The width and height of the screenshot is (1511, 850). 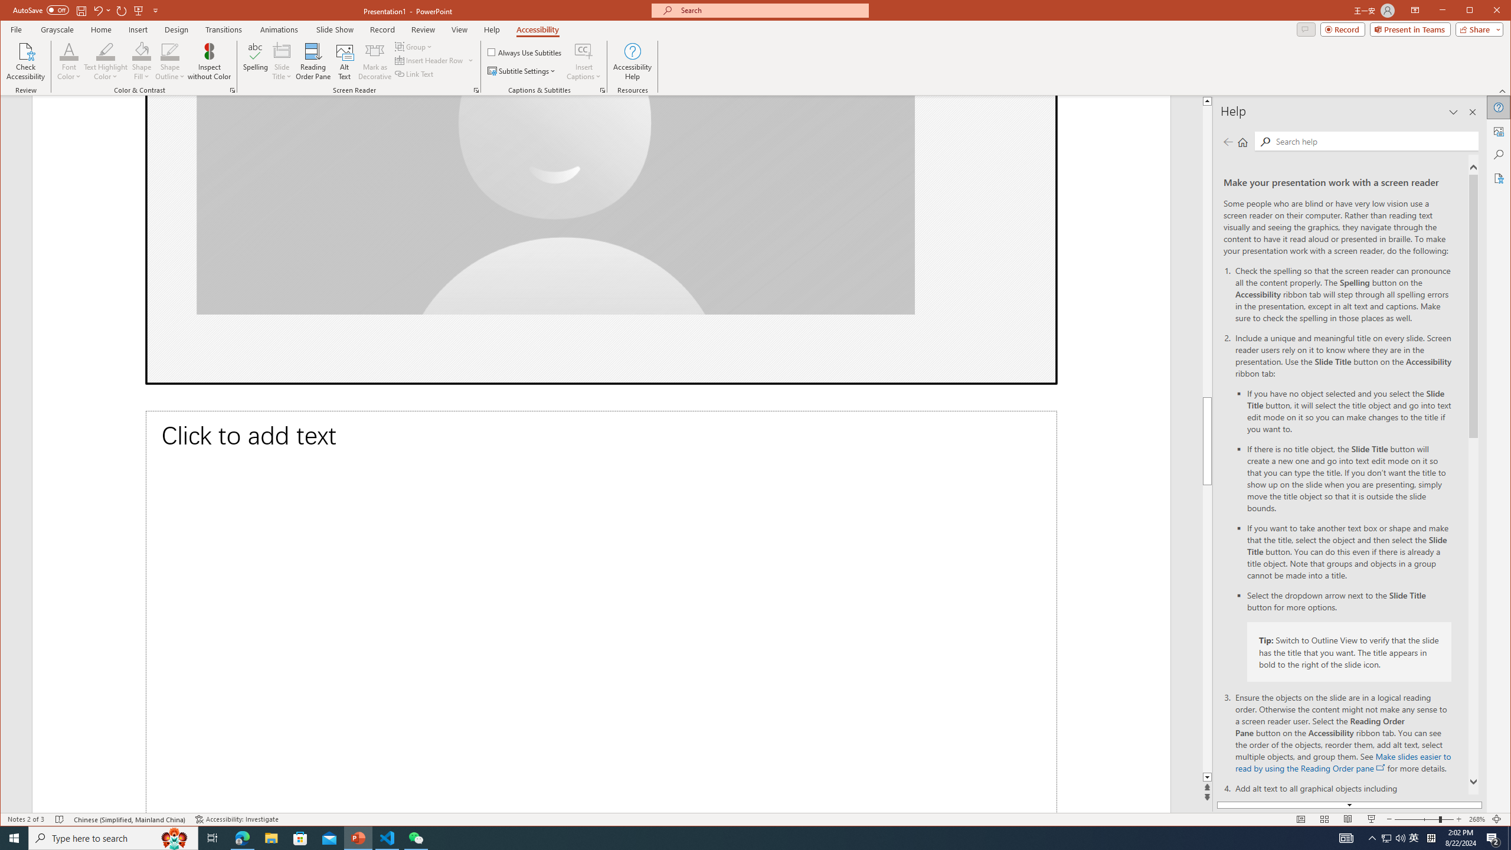 What do you see at coordinates (1472, 112) in the screenshot?
I see `Close pane` at bounding box center [1472, 112].